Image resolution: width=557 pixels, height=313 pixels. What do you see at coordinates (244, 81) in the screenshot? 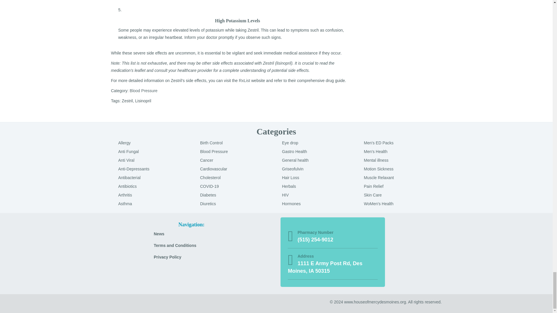
I see `RxList` at bounding box center [244, 81].